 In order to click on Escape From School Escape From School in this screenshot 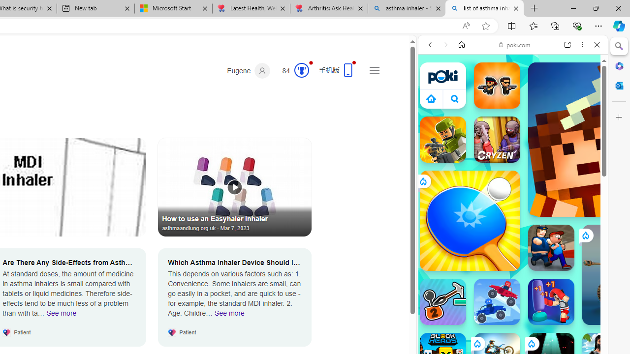, I will do `click(551, 248)`.